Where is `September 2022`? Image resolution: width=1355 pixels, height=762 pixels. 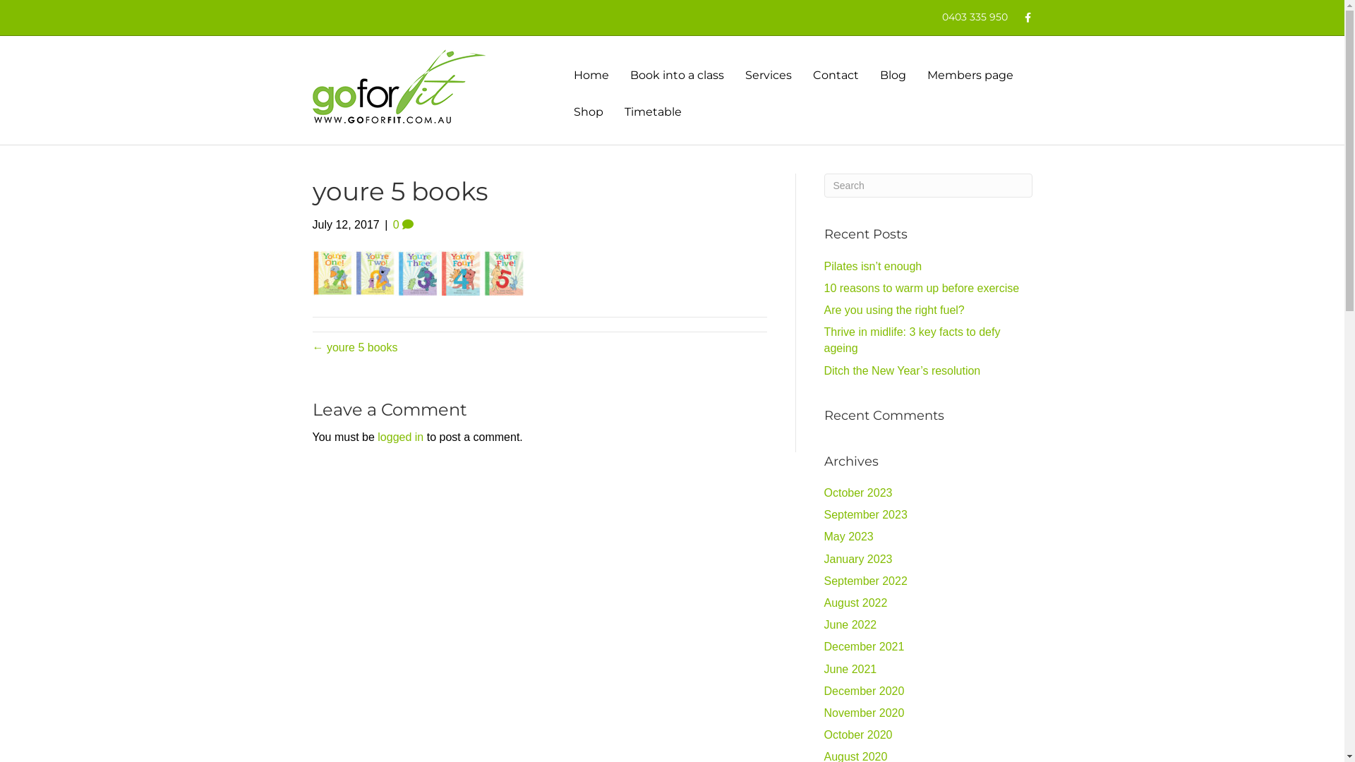 September 2022 is located at coordinates (866, 581).